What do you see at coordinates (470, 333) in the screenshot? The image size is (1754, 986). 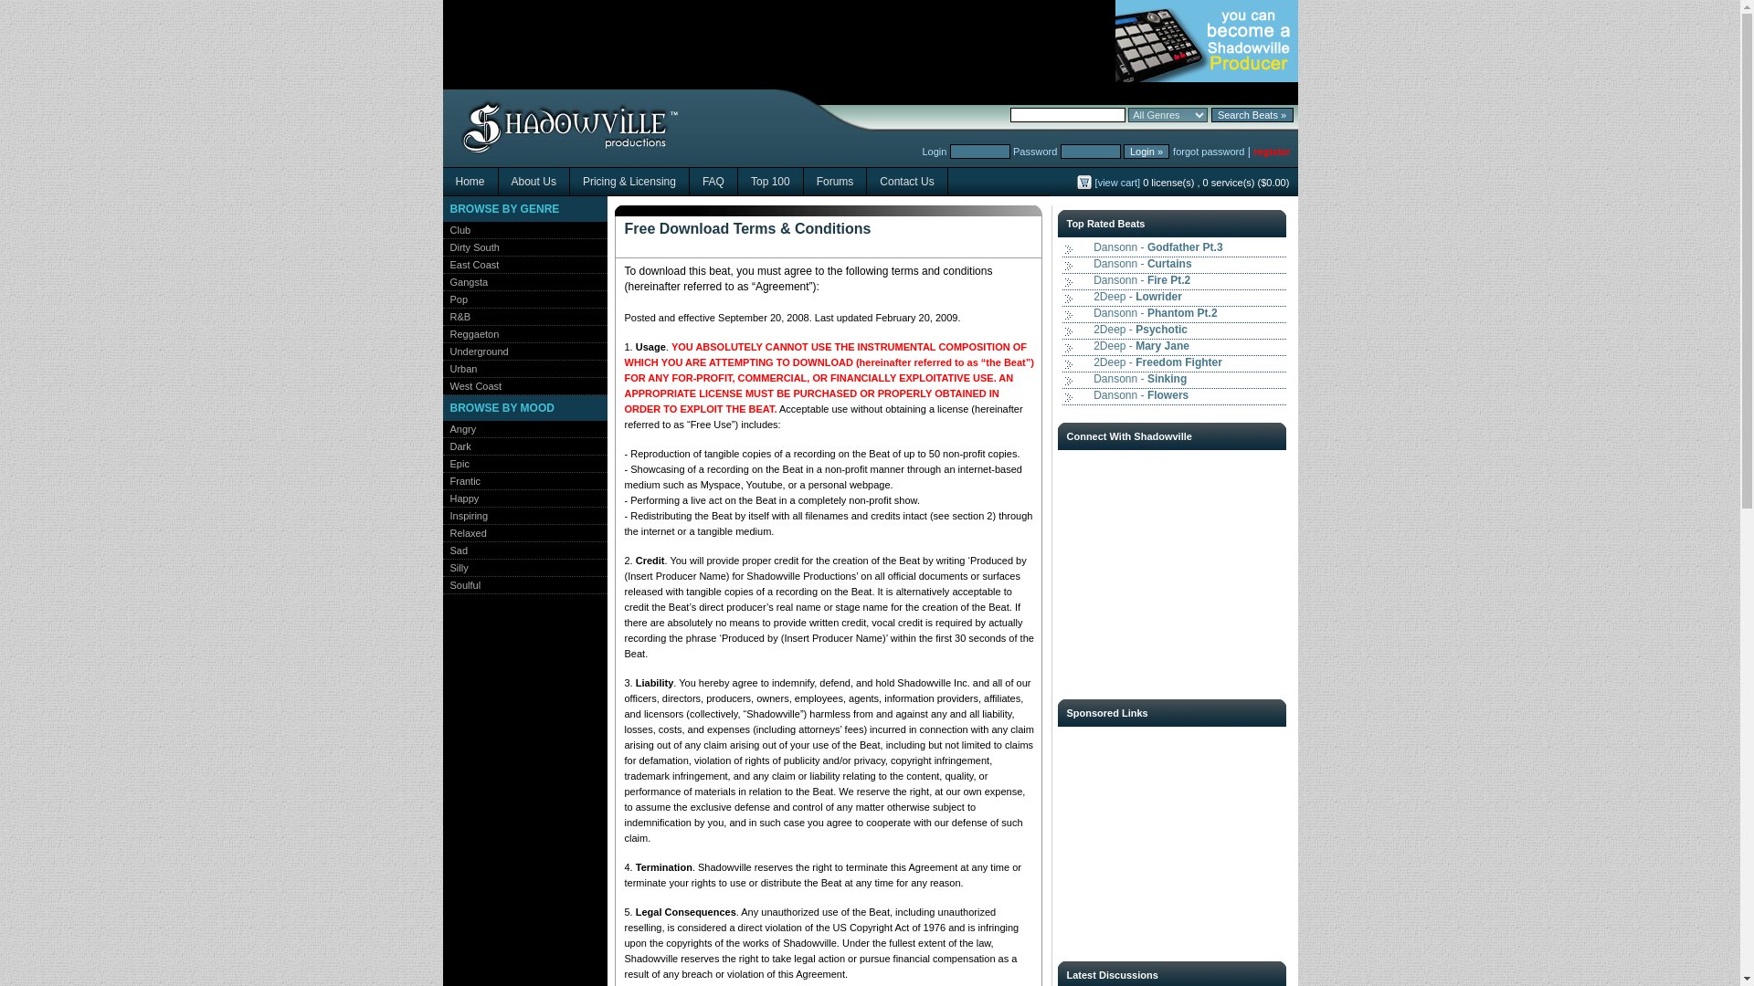 I see `Reggaeton Beats` at bounding box center [470, 333].